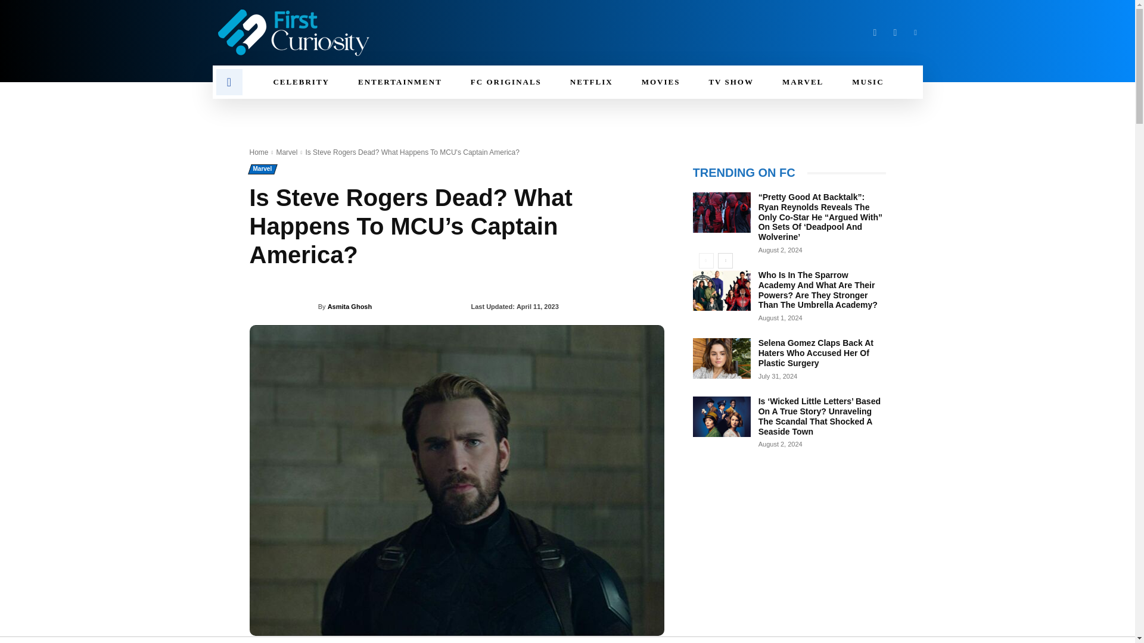 This screenshot has width=1144, height=643. I want to click on MARVEL, so click(802, 82).